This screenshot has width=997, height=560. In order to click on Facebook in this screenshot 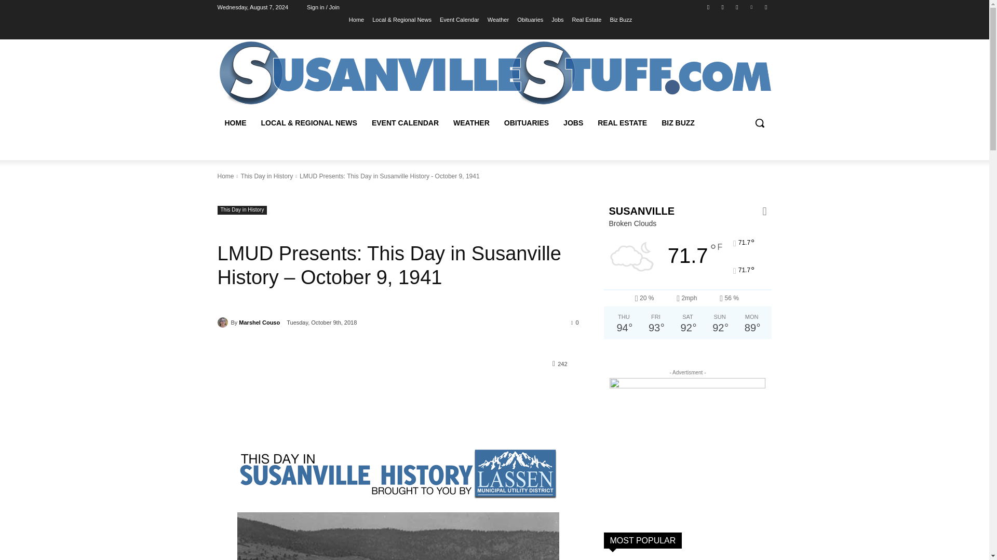, I will do `click(708, 7)`.